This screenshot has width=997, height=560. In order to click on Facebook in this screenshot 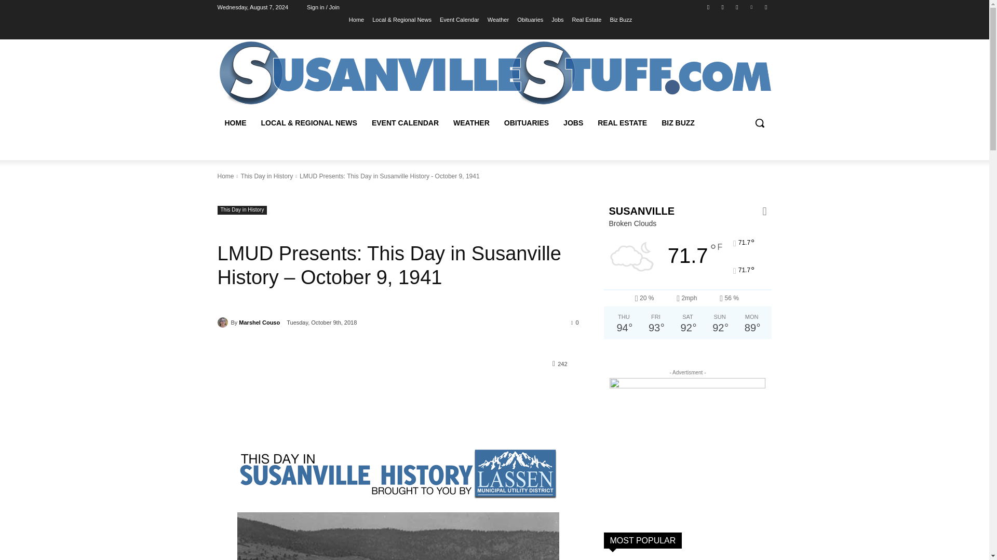, I will do `click(708, 7)`.